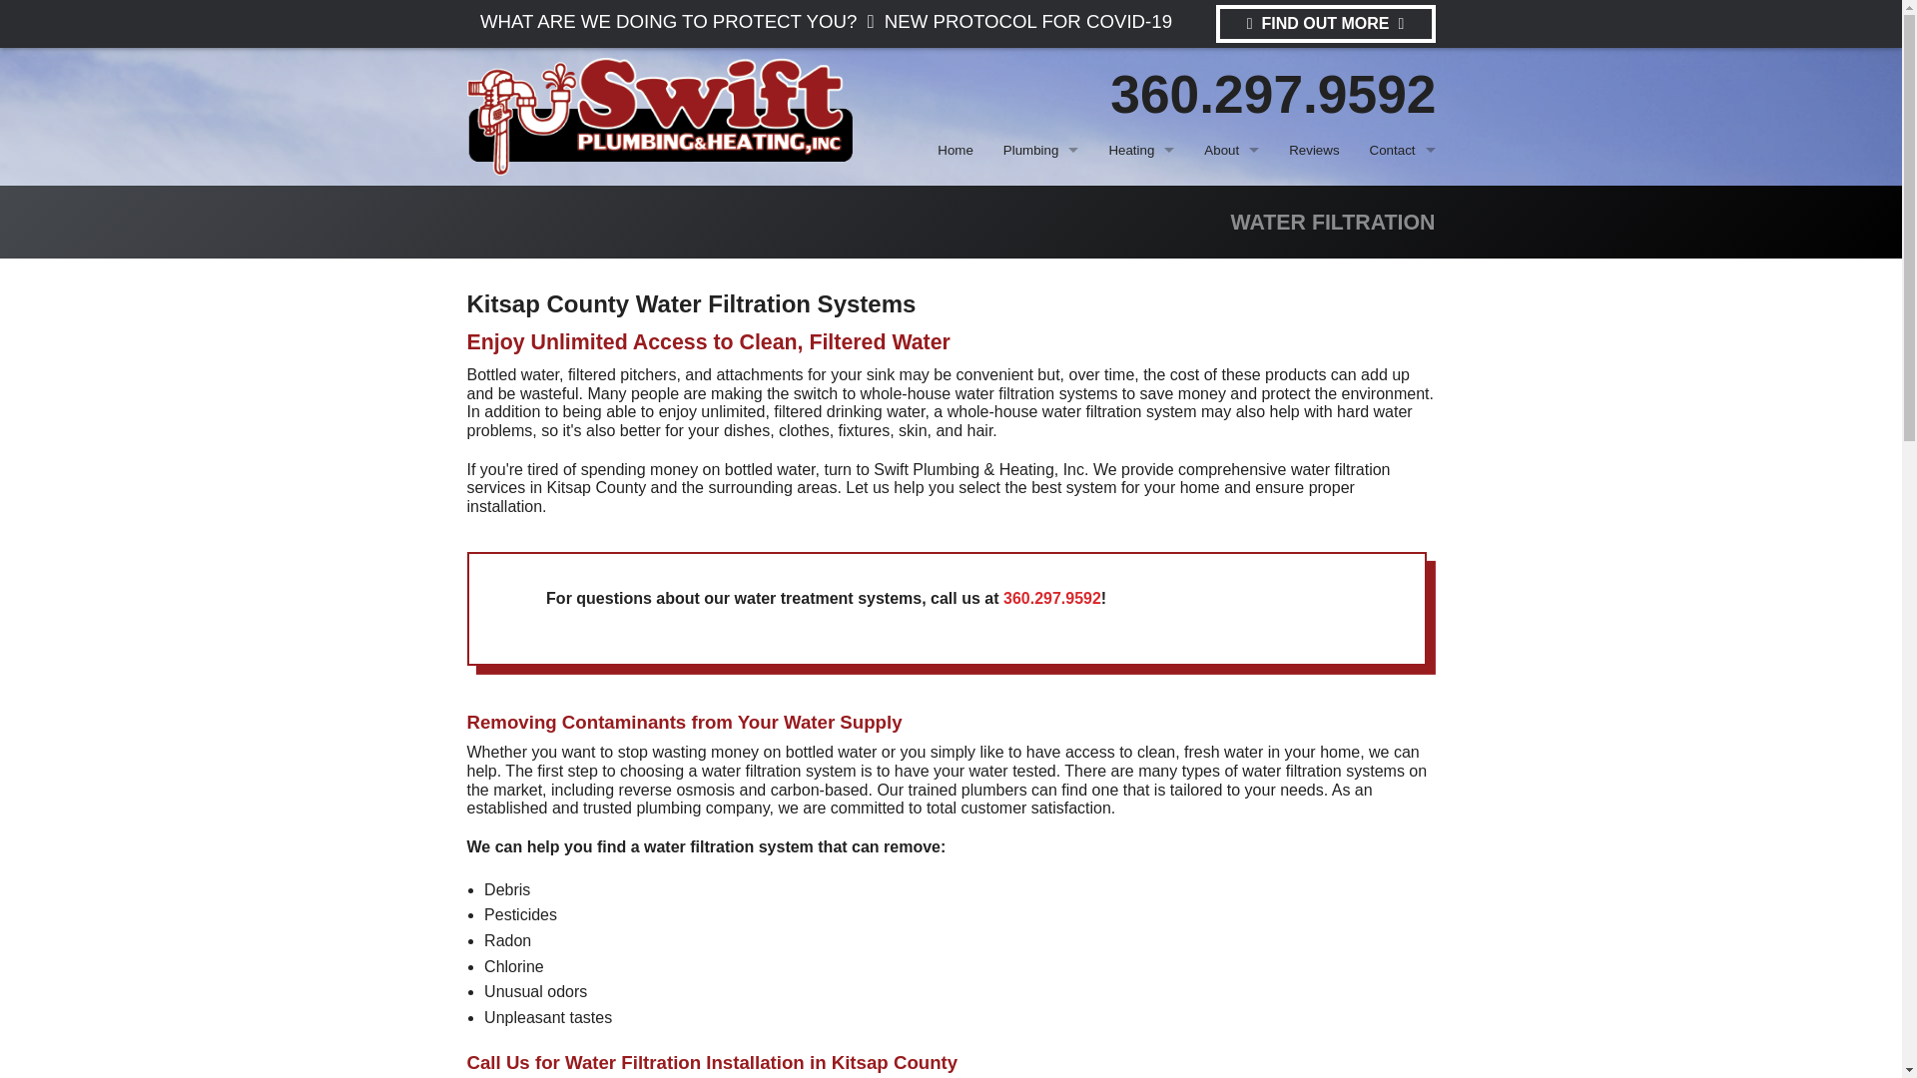 Image resolution: width=1917 pixels, height=1078 pixels. I want to click on Hydronic Heating, so click(1141, 196).